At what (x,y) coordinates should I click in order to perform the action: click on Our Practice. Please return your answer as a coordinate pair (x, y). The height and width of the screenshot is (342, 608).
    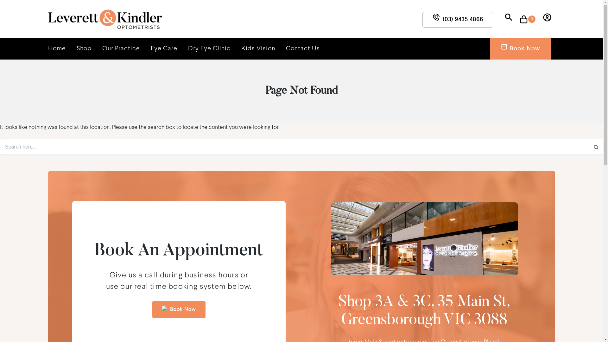
    Looking at the image, I should click on (121, 49).